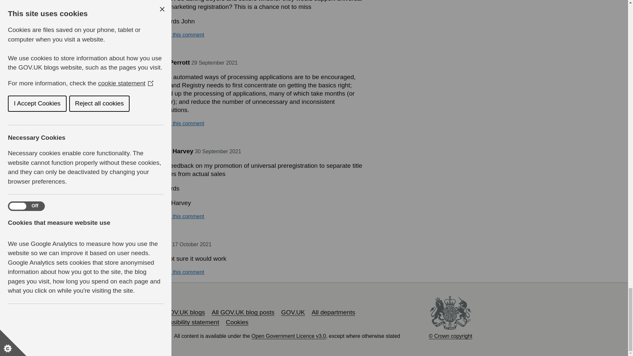 This screenshot has width=633, height=356. Describe the element at coordinates (180, 272) in the screenshot. I see `Link to this comment` at that location.